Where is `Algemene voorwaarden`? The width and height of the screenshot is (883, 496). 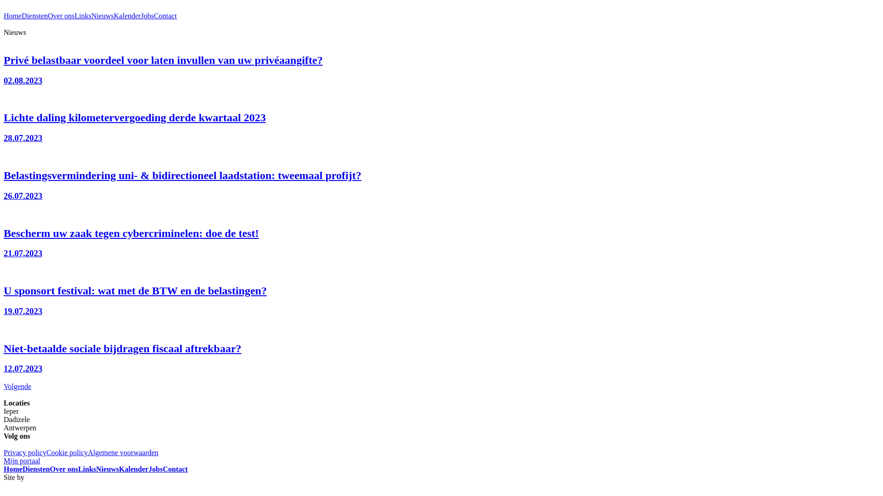
Algemene voorwaarden is located at coordinates (123, 453).